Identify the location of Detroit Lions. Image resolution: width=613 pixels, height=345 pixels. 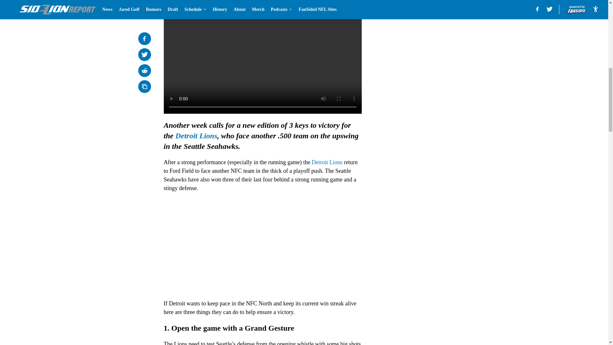
(327, 162).